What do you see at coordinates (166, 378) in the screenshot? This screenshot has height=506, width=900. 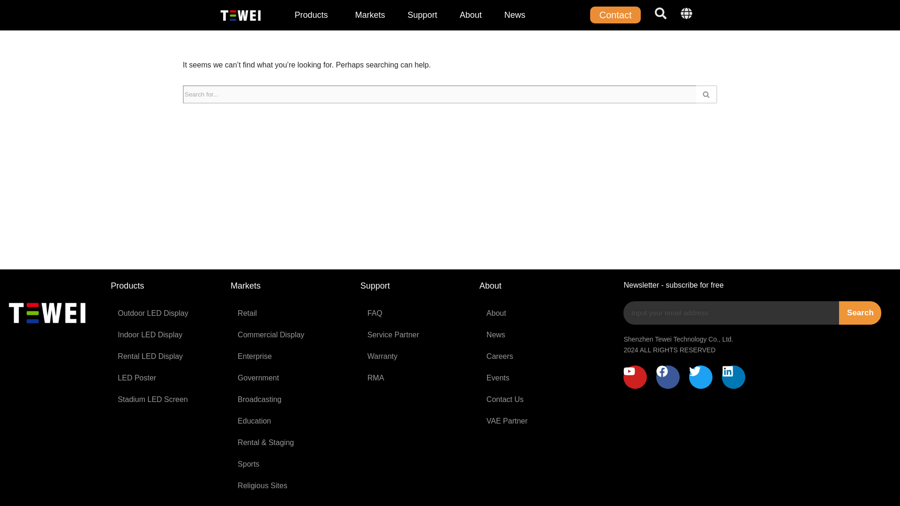 I see `LED Poster` at bounding box center [166, 378].